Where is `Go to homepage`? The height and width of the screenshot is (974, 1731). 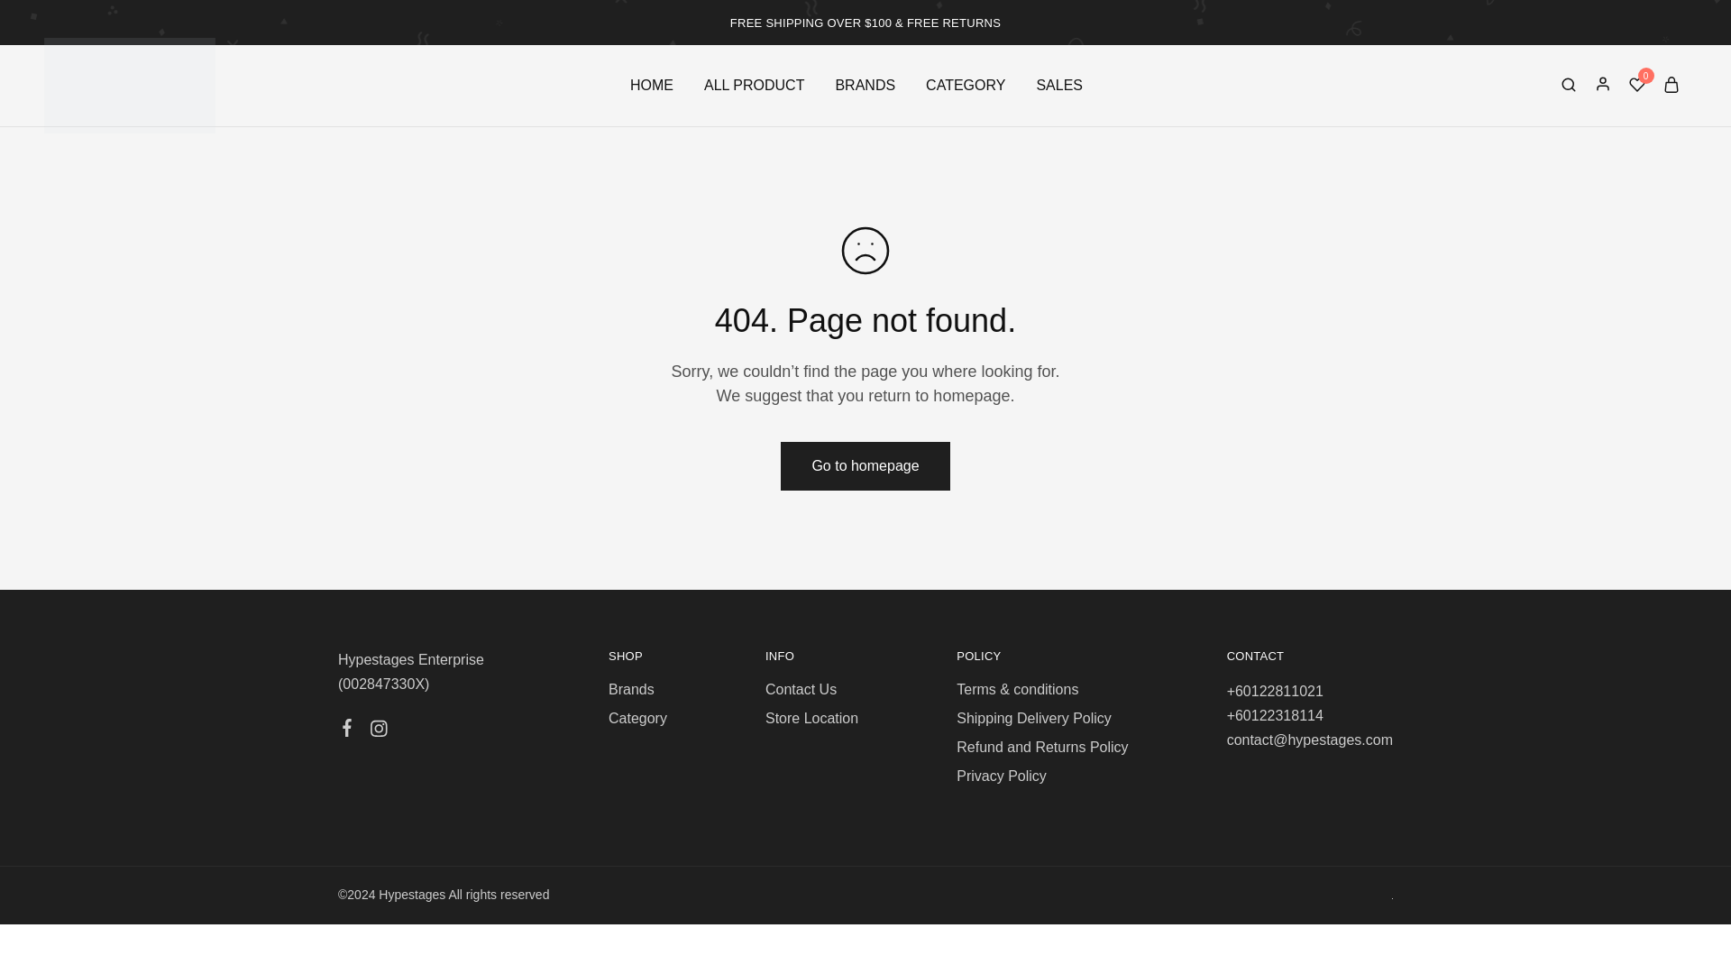 Go to homepage is located at coordinates (864, 466).